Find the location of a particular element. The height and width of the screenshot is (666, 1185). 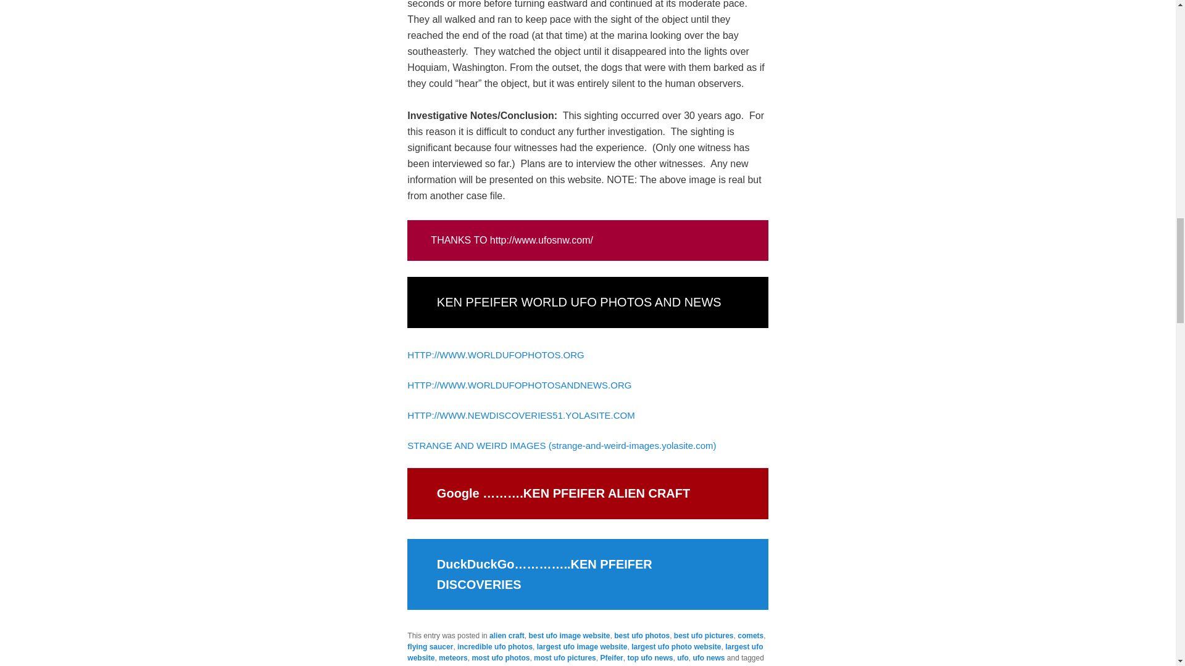

alien craft is located at coordinates (507, 635).